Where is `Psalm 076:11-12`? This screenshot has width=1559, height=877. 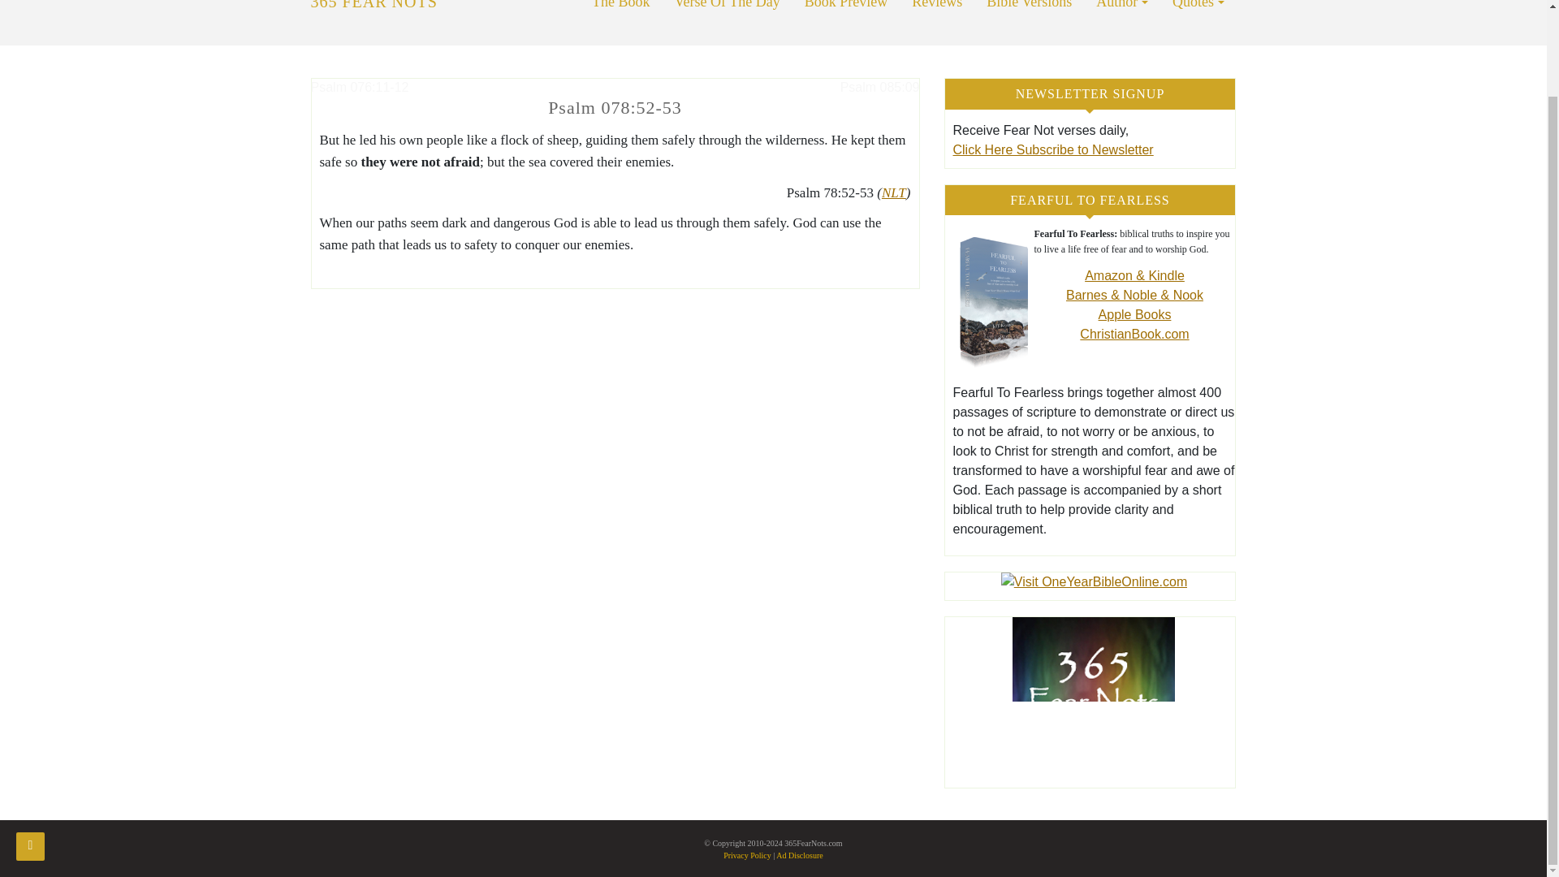 Psalm 076:11-12 is located at coordinates (359, 87).